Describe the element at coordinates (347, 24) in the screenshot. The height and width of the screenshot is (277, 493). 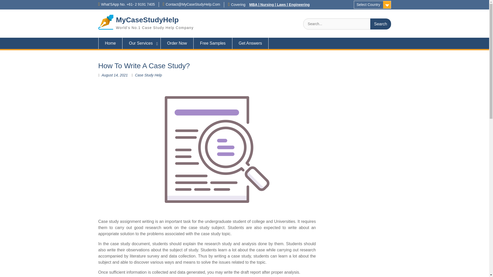
I see `Search for:` at that location.